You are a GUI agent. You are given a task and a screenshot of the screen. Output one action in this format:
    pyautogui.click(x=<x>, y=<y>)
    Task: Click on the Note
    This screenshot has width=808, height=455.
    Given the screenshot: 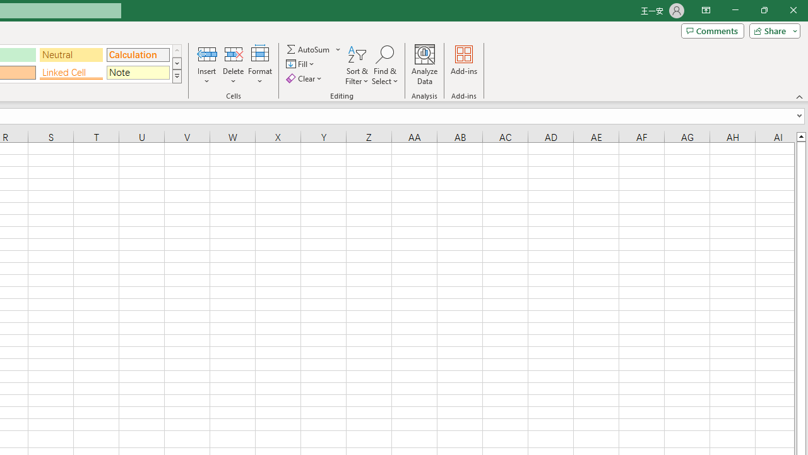 What is the action you would take?
    pyautogui.click(x=138, y=72)
    